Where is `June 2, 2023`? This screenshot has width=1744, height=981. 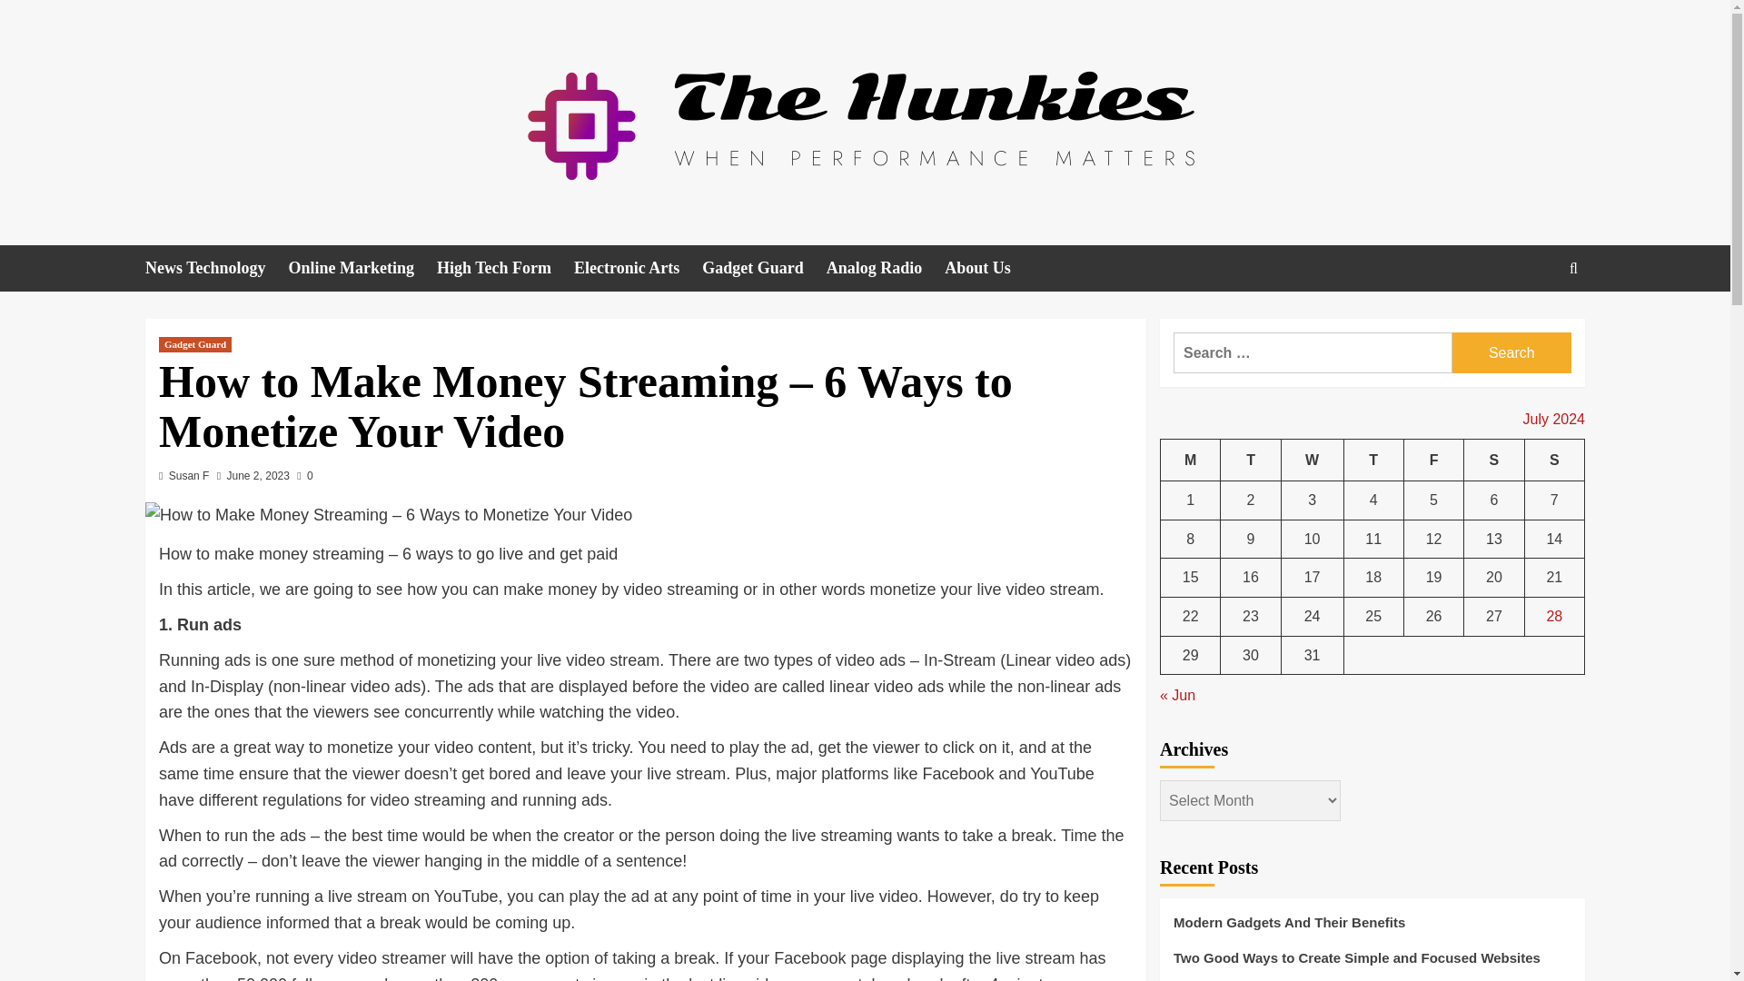 June 2, 2023 is located at coordinates (258, 476).